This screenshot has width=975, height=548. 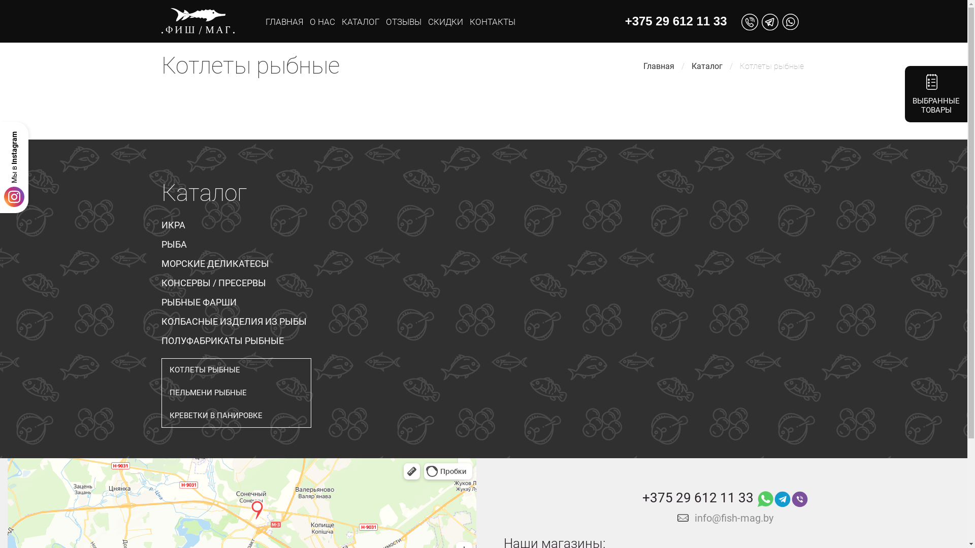 What do you see at coordinates (698, 501) in the screenshot?
I see `+375 29 612 11 33` at bounding box center [698, 501].